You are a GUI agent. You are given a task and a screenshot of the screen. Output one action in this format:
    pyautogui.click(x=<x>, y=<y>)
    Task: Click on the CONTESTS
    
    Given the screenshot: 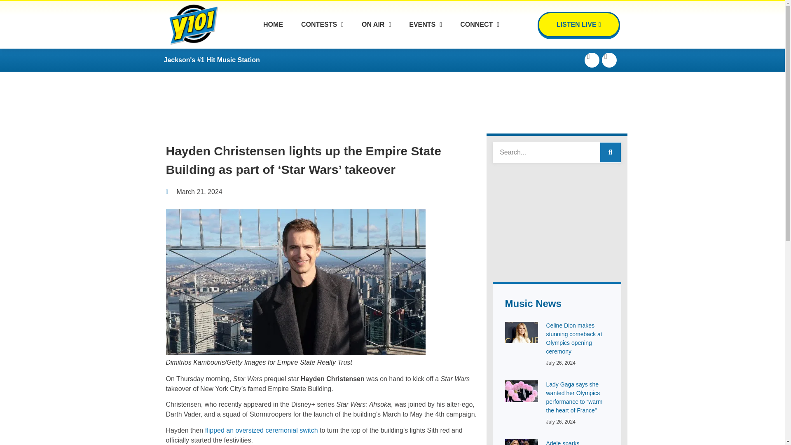 What is the action you would take?
    pyautogui.click(x=322, y=40)
    